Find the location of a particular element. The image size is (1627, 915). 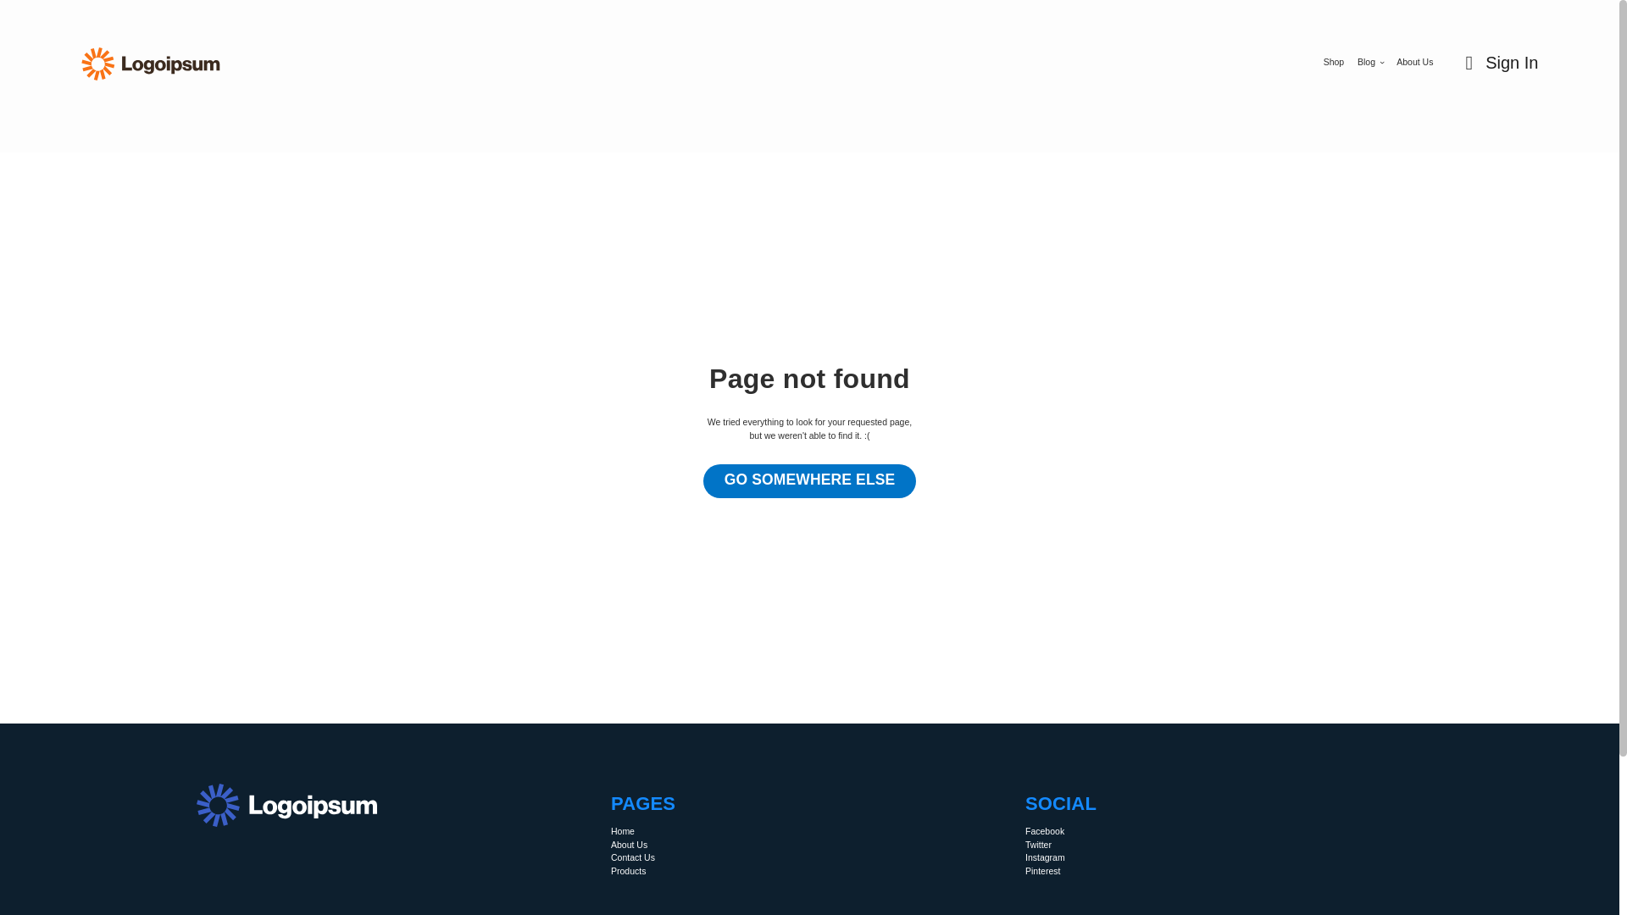

Contact Us is located at coordinates (633, 857).